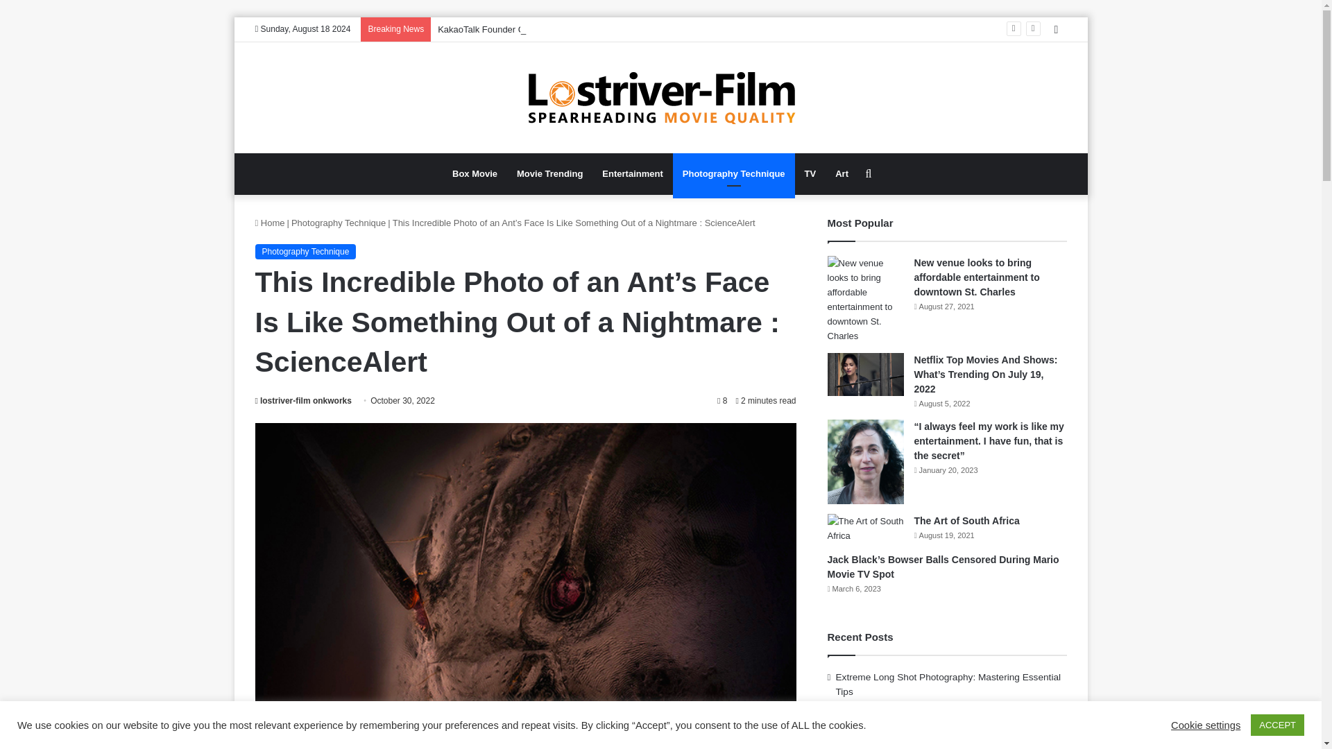  What do you see at coordinates (734, 173) in the screenshot?
I see `Photography Technique` at bounding box center [734, 173].